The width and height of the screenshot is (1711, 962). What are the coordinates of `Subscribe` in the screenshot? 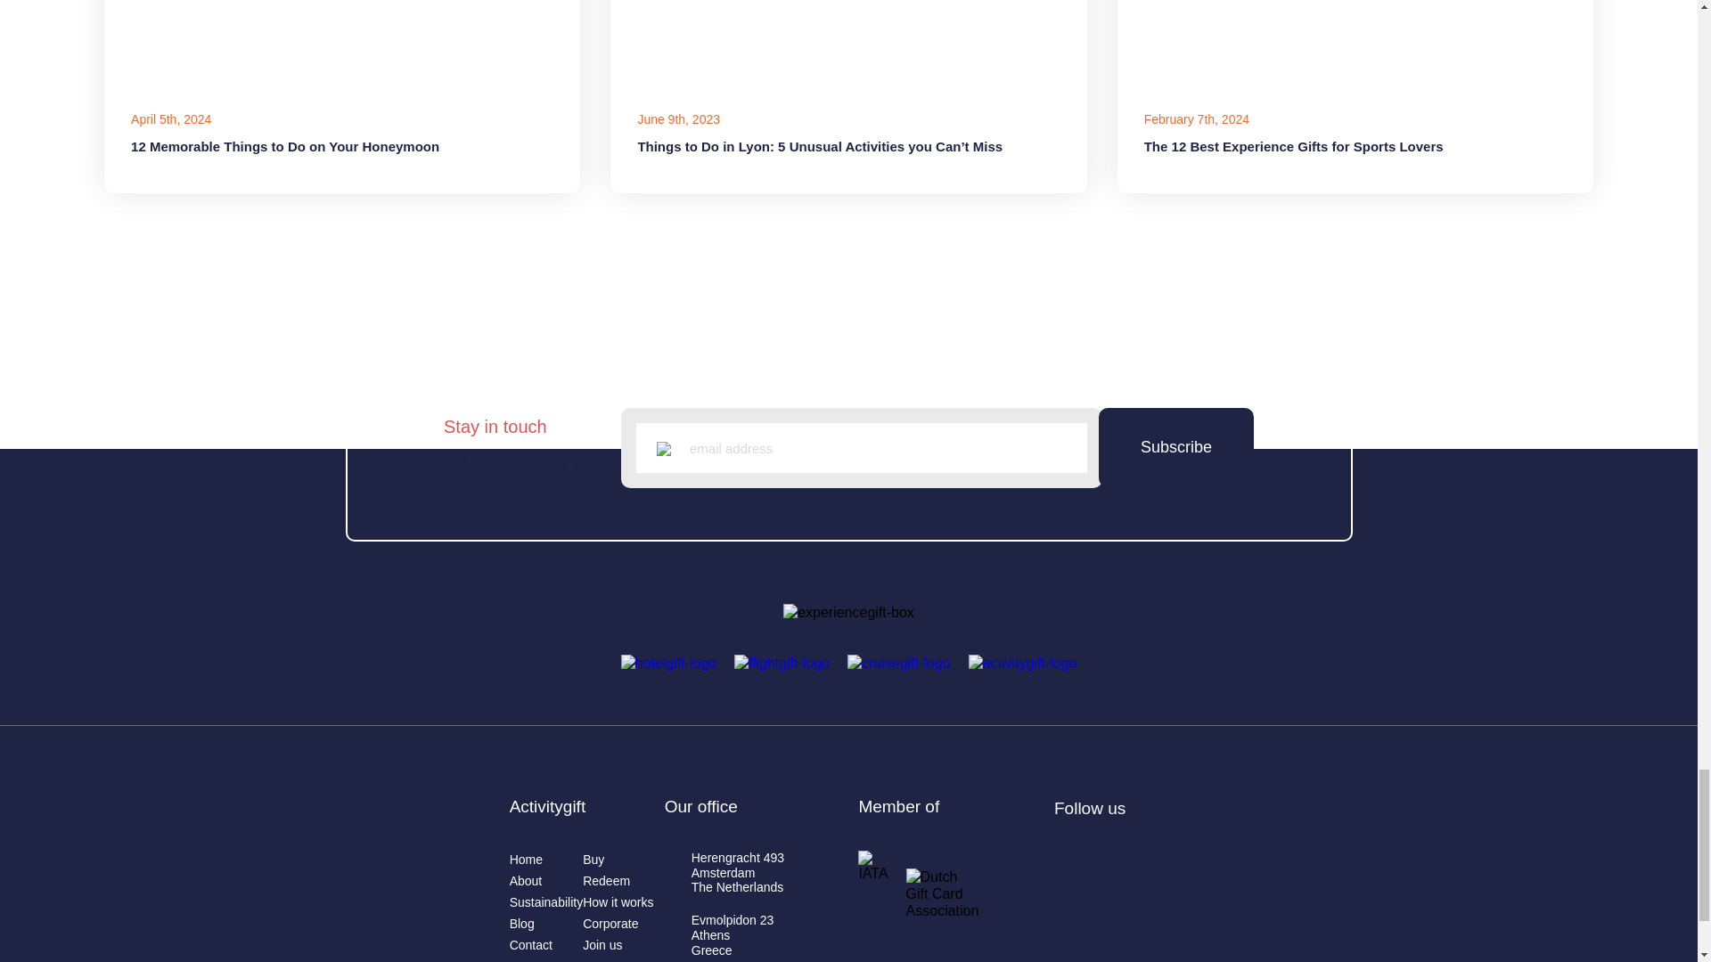 It's located at (342, 97).